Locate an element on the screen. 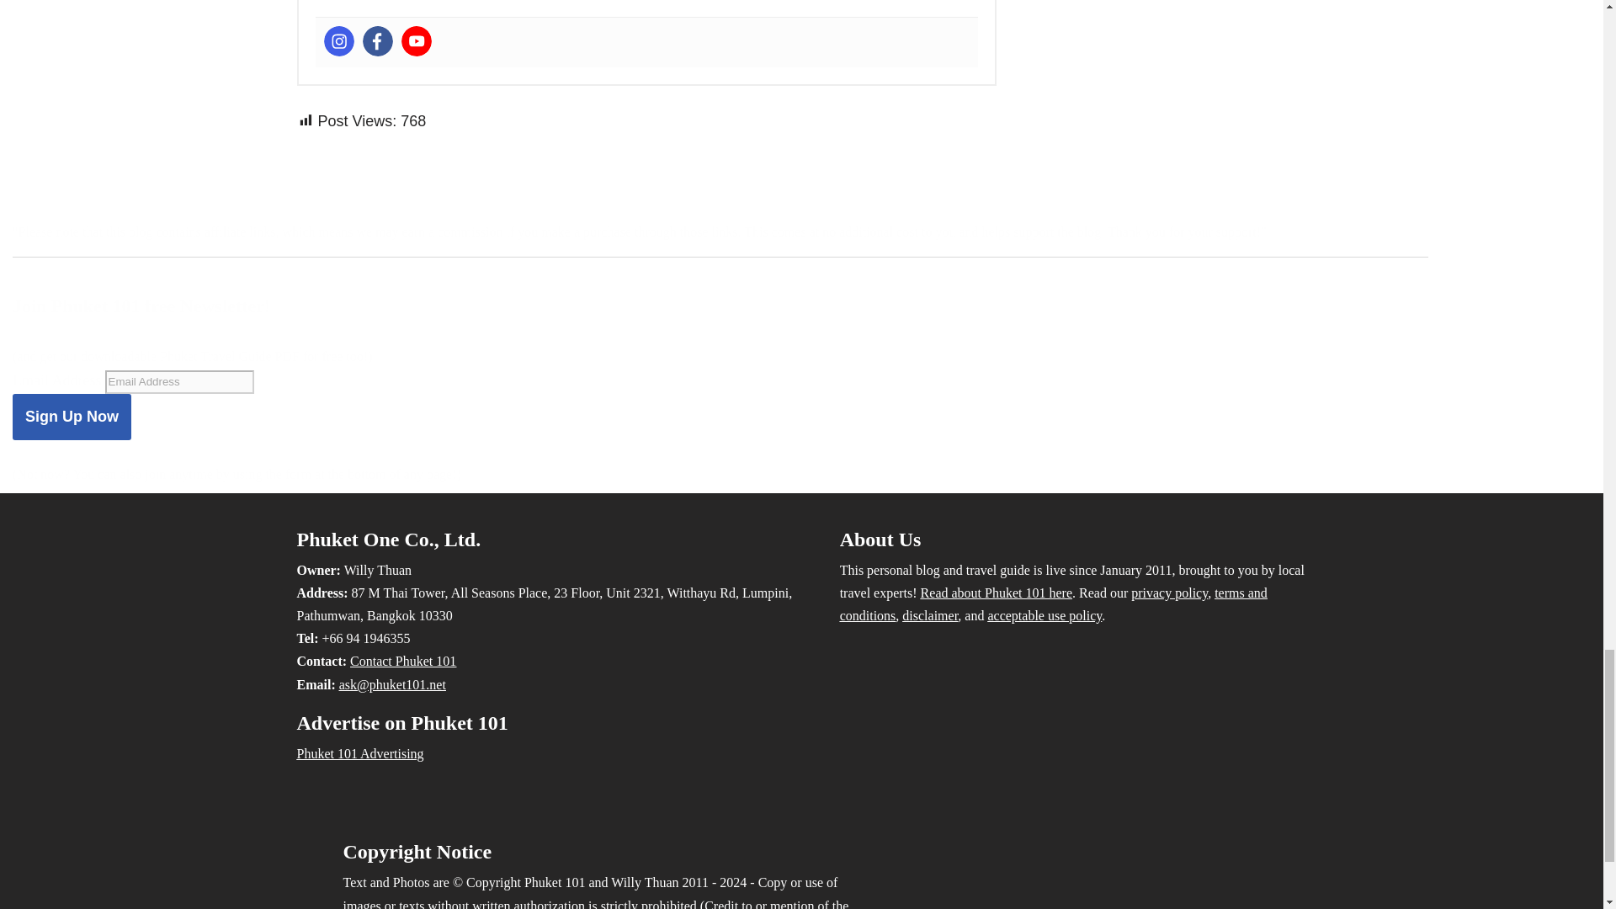 The image size is (1616, 909). Instagram is located at coordinates (338, 40).